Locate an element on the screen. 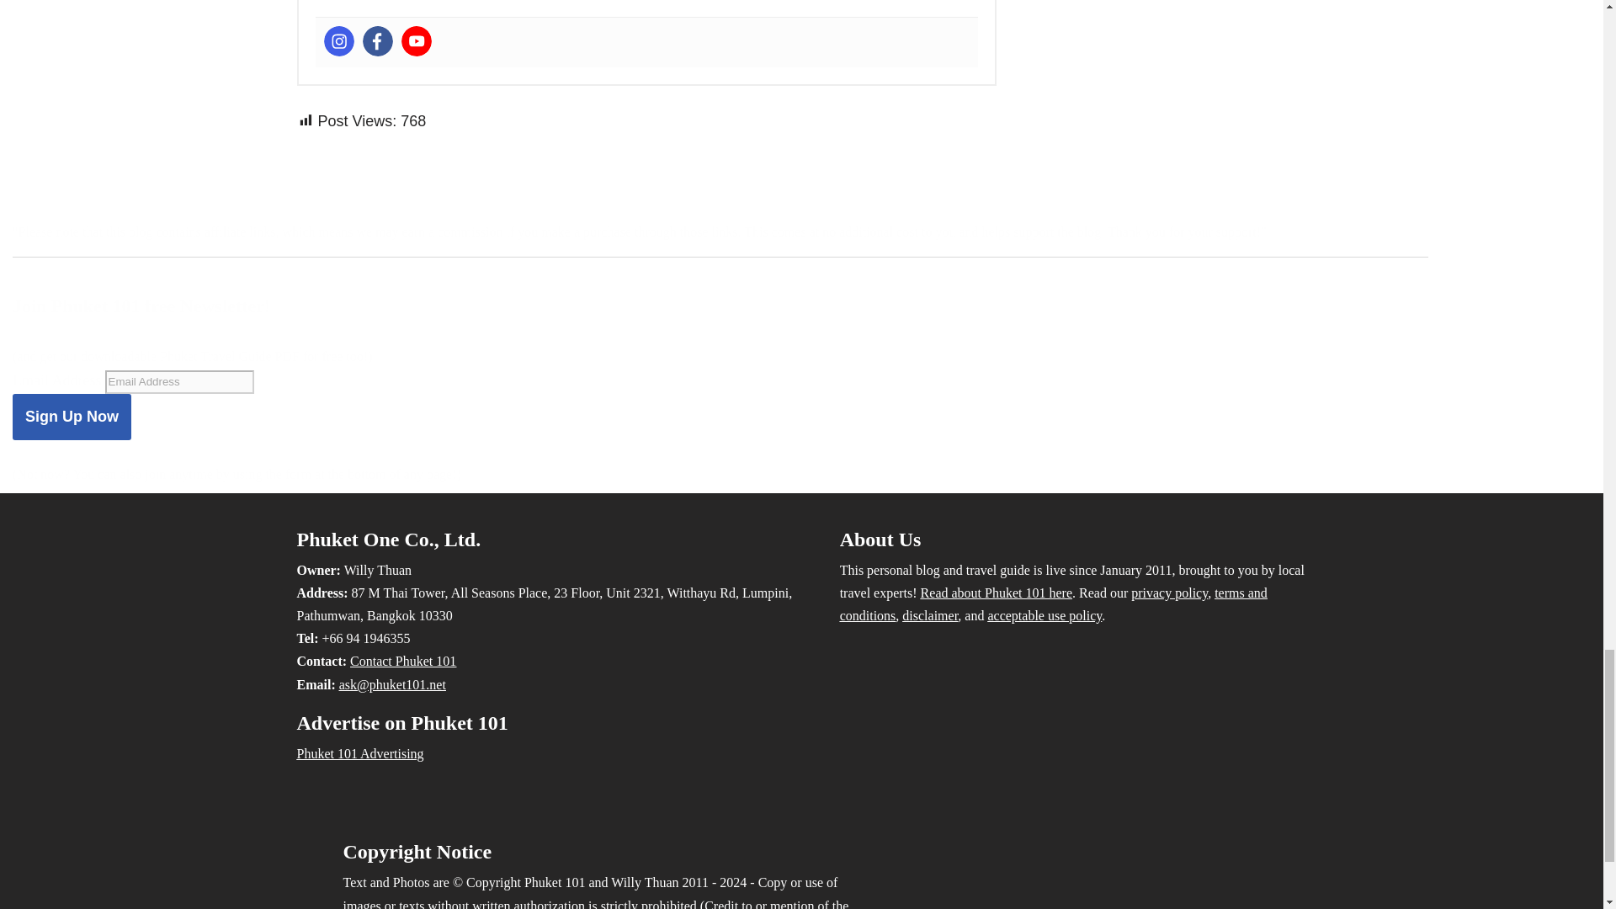 The image size is (1616, 909). Instagram is located at coordinates (338, 40).